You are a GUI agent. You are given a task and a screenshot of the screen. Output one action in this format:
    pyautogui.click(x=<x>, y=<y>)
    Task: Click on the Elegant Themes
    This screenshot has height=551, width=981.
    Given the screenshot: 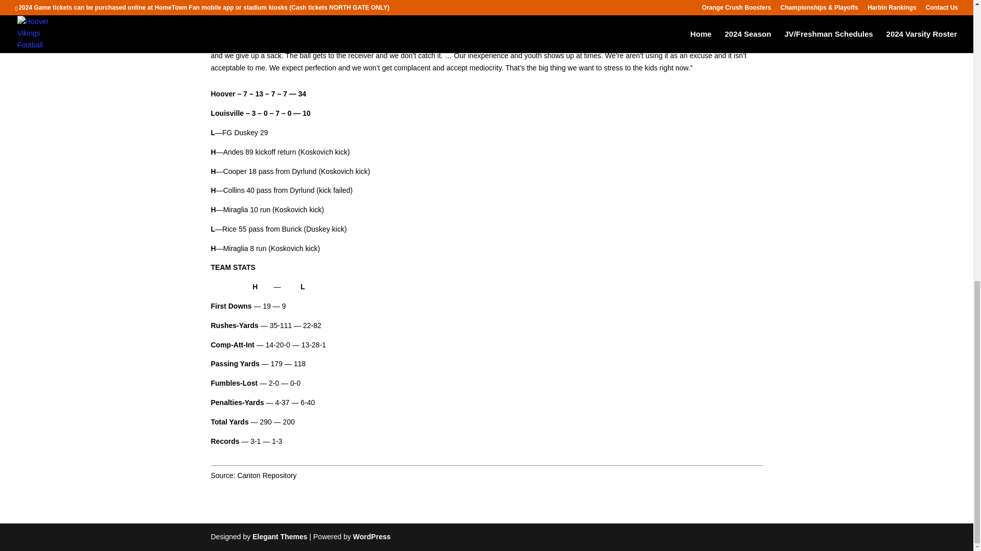 What is the action you would take?
    pyautogui.click(x=279, y=537)
    